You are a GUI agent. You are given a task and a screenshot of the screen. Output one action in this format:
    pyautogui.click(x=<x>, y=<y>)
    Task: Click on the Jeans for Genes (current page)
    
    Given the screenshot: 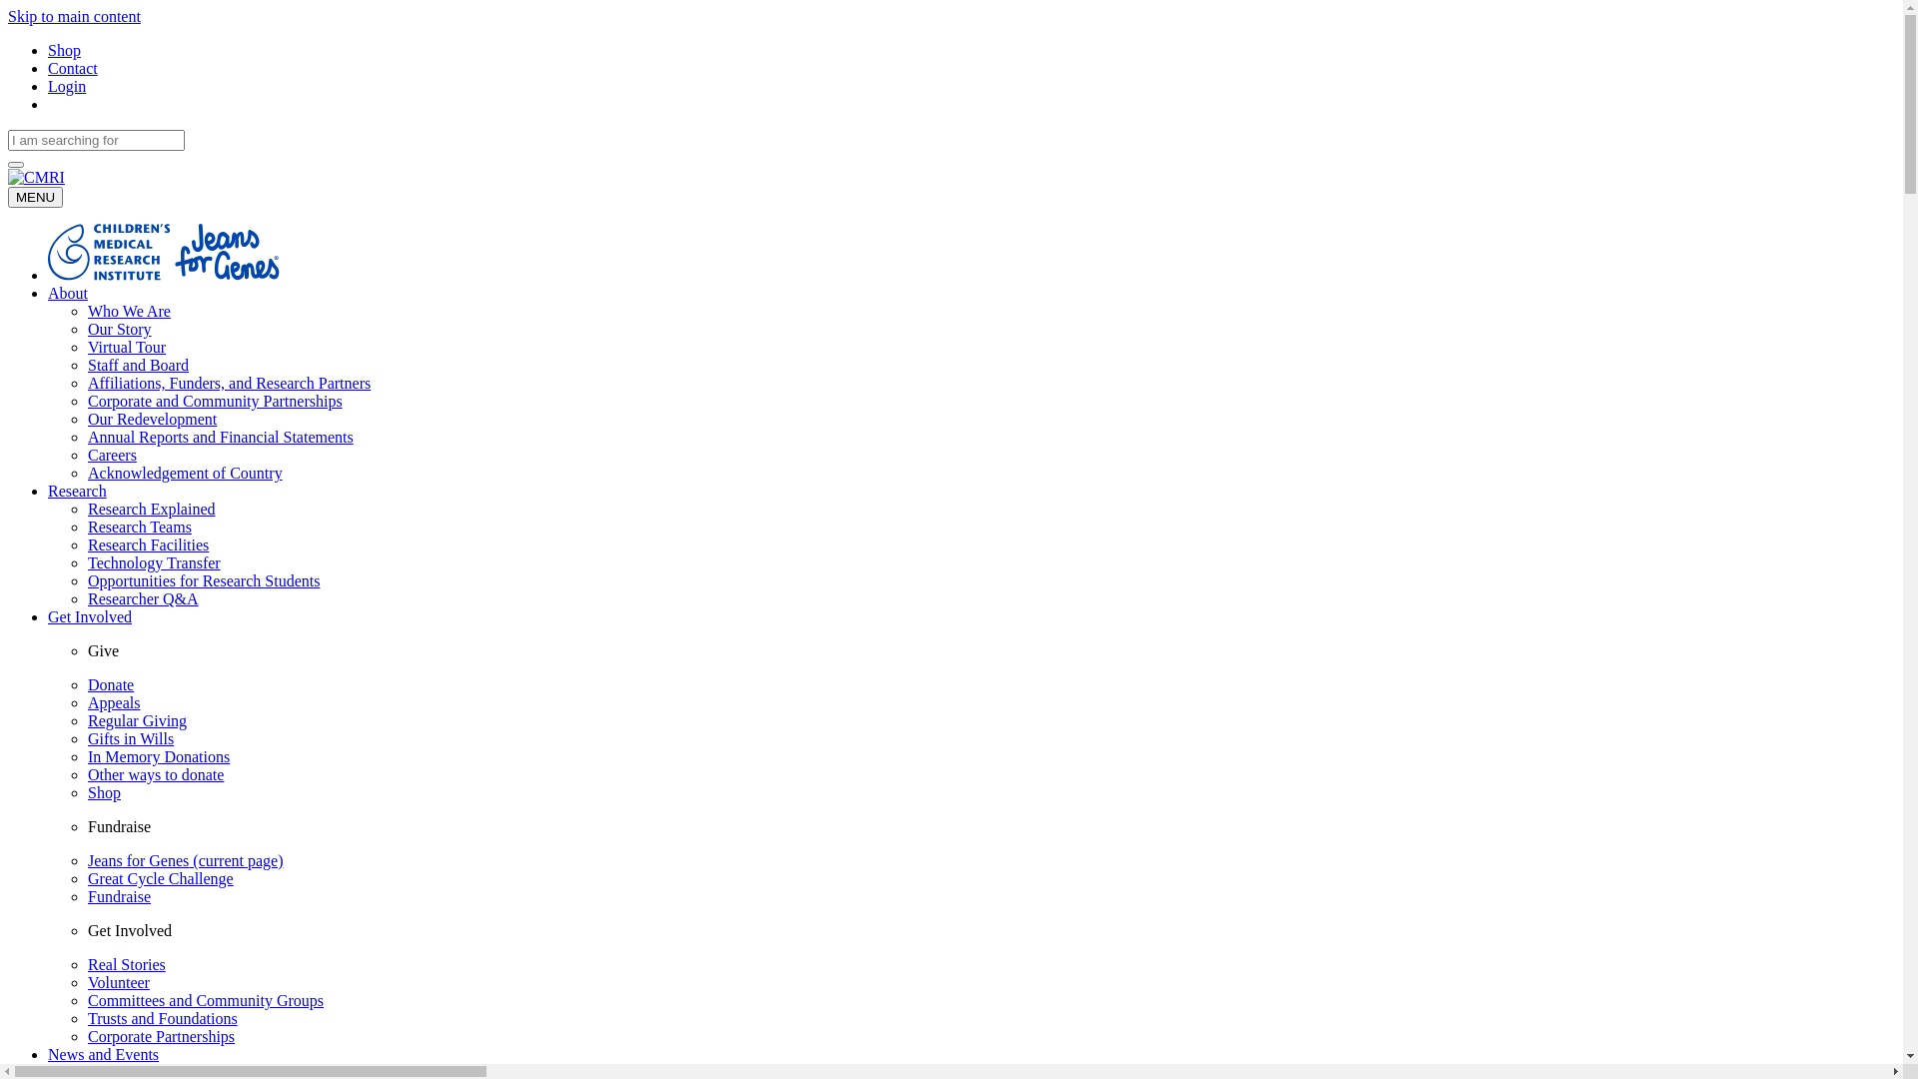 What is the action you would take?
    pyautogui.click(x=186, y=861)
    